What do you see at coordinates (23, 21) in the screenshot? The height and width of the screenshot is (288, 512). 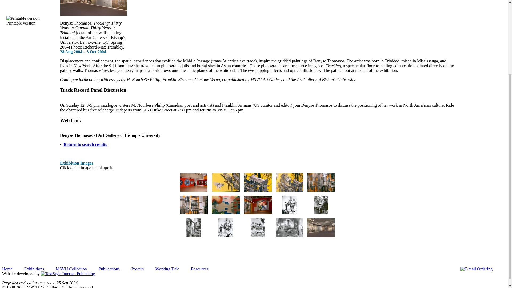 I see `Printable version` at bounding box center [23, 21].